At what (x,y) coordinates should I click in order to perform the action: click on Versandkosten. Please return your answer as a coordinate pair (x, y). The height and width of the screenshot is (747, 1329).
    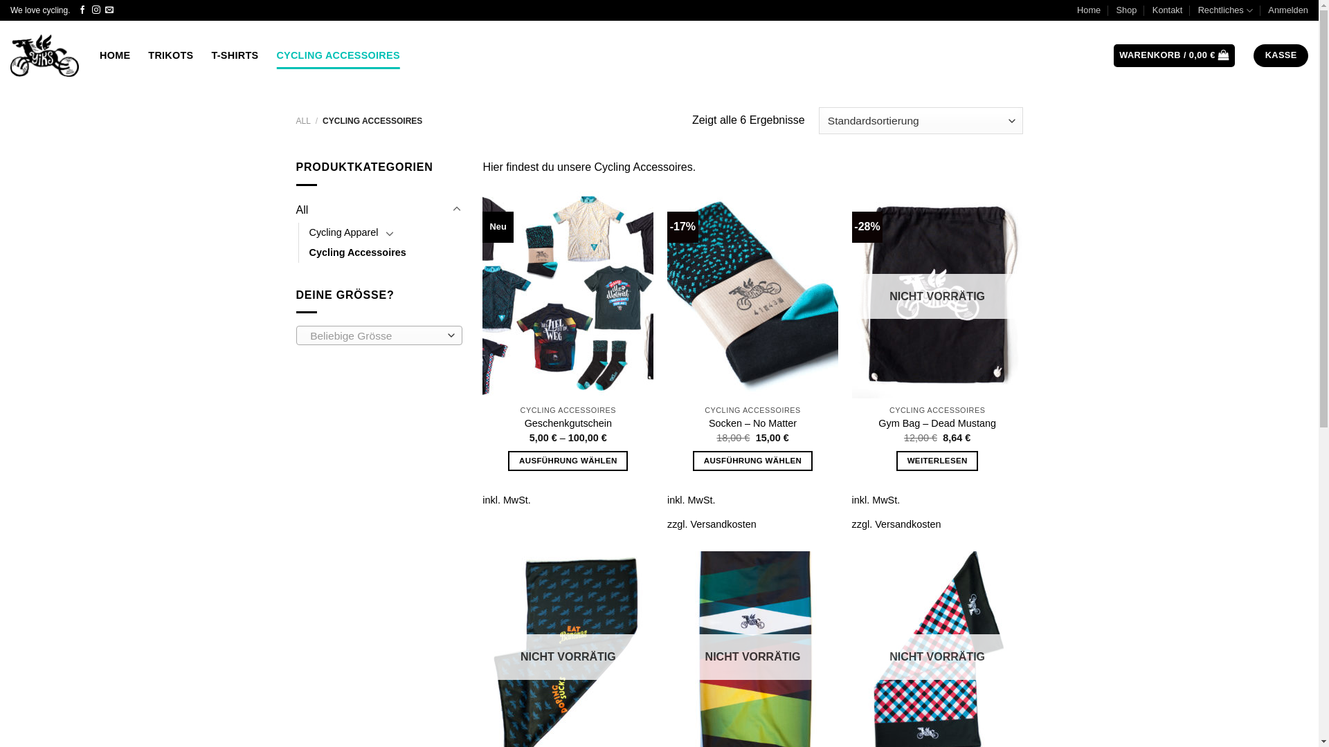
    Looking at the image, I should click on (908, 524).